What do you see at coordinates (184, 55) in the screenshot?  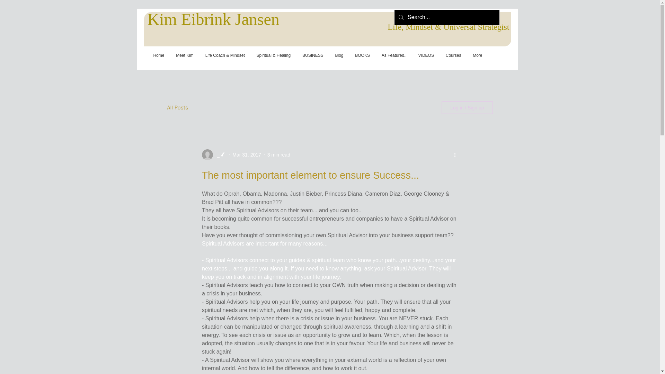 I see `Meet Kim` at bounding box center [184, 55].